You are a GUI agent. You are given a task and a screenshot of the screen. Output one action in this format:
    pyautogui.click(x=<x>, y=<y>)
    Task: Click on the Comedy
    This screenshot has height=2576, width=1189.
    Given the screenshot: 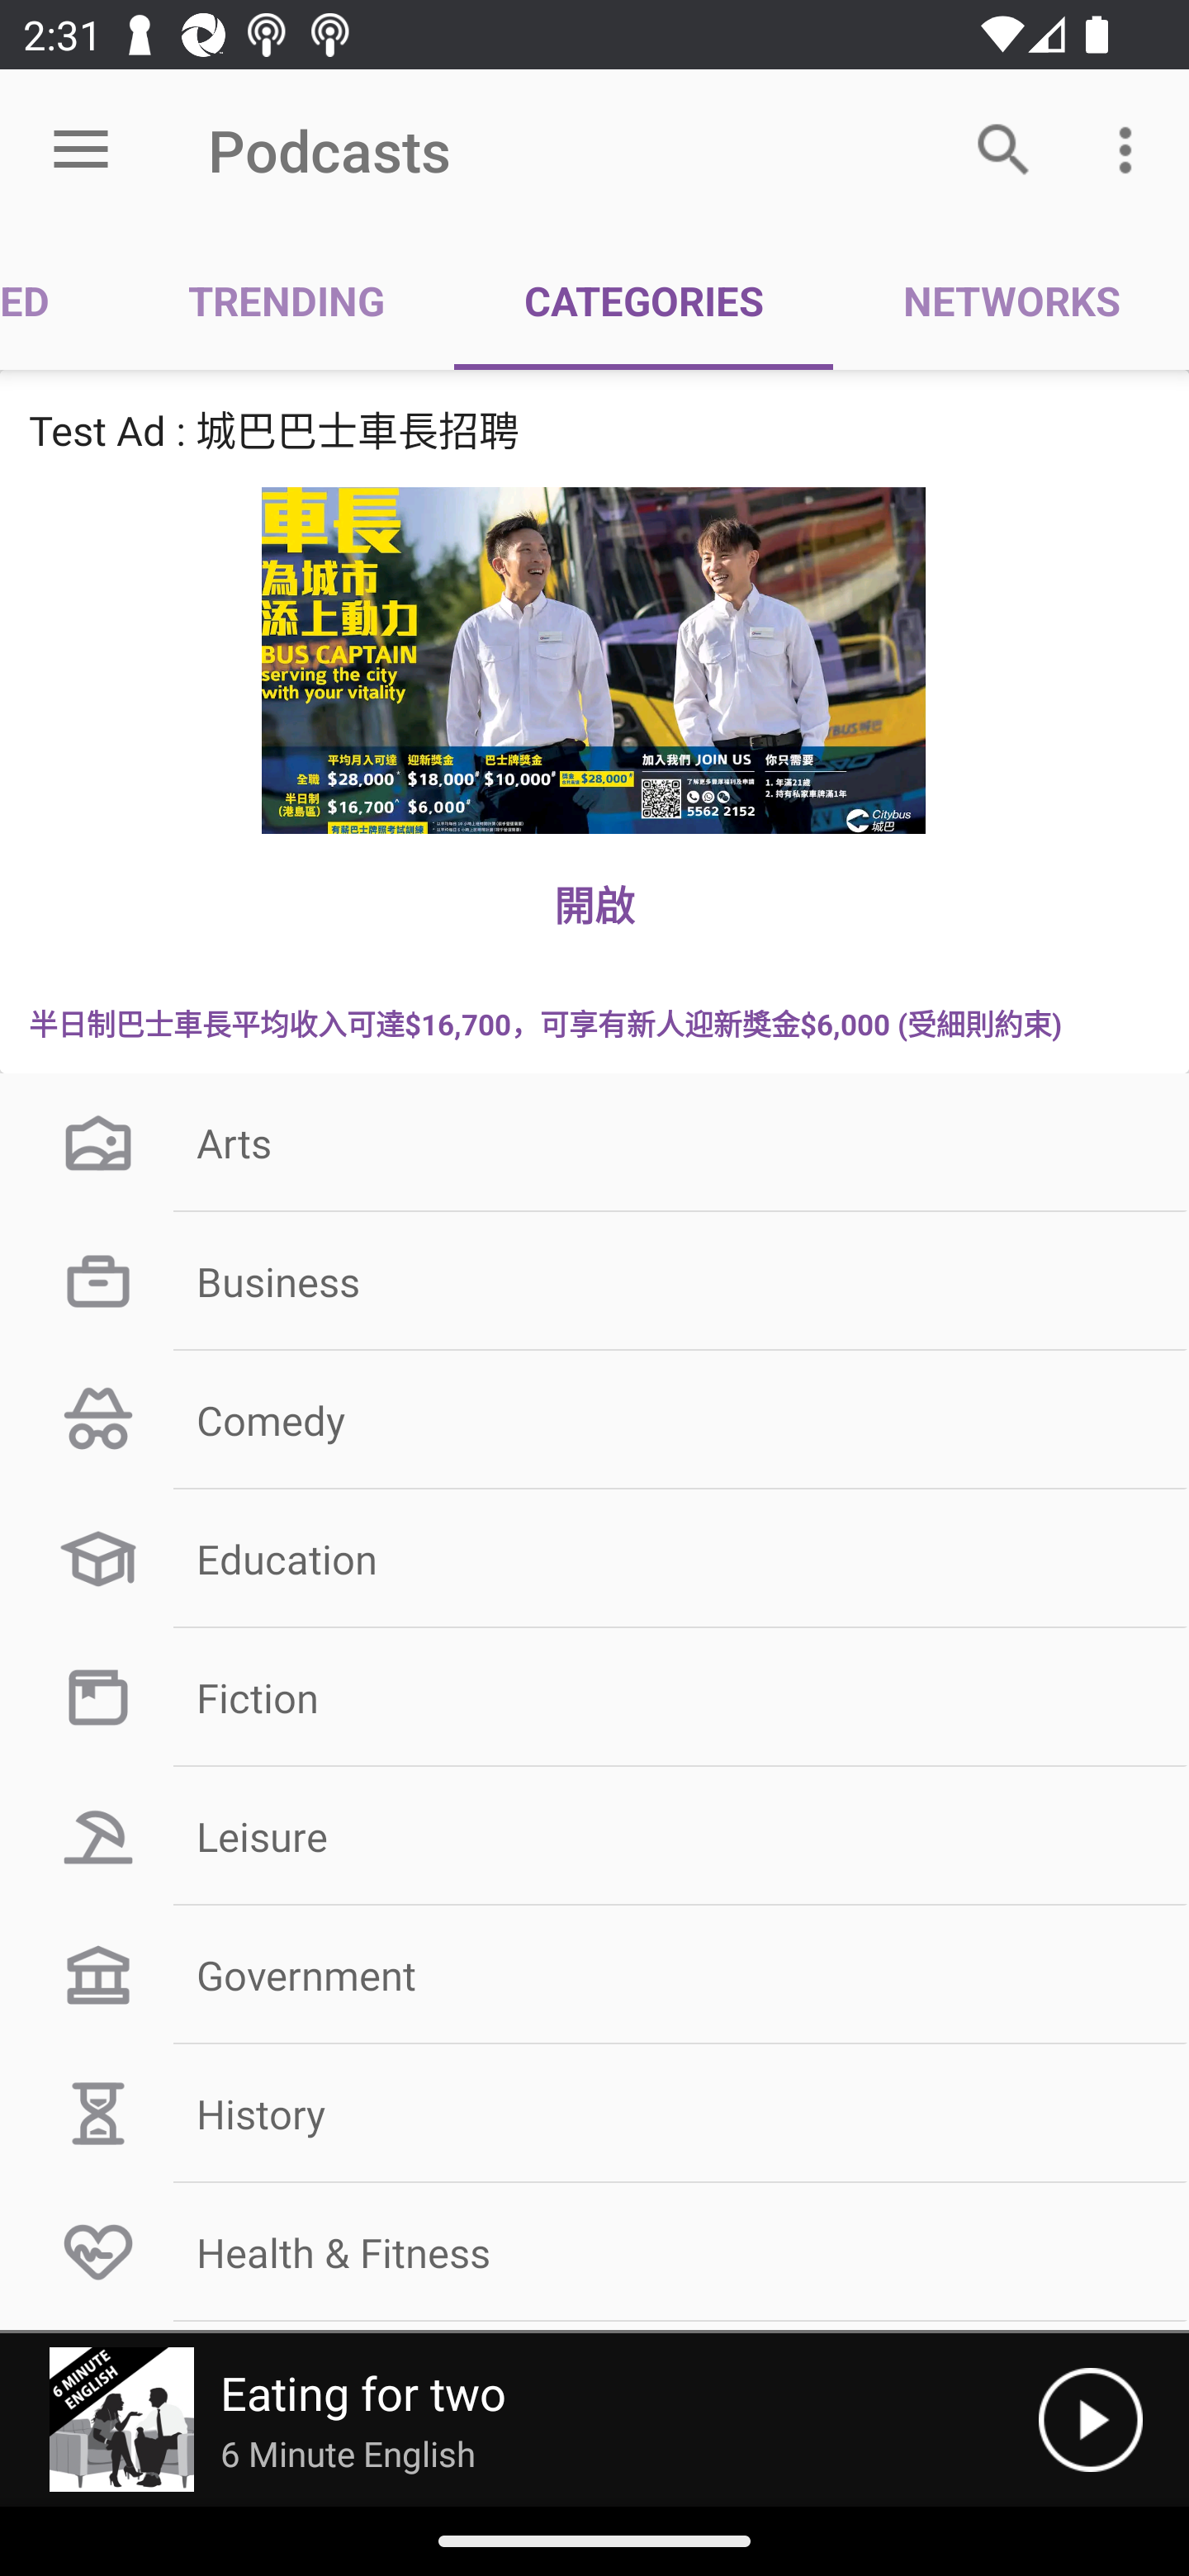 What is the action you would take?
    pyautogui.click(x=594, y=1418)
    